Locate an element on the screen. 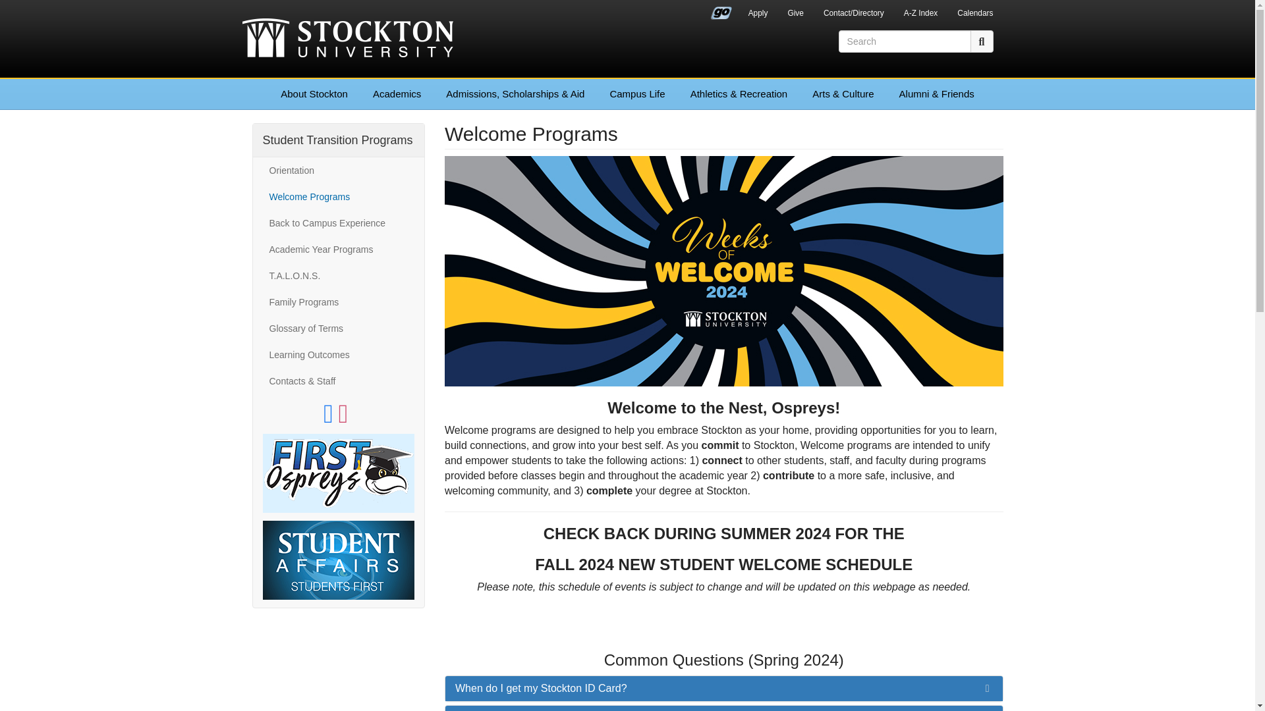 The height and width of the screenshot is (711, 1265). Campus Life is located at coordinates (636, 93).